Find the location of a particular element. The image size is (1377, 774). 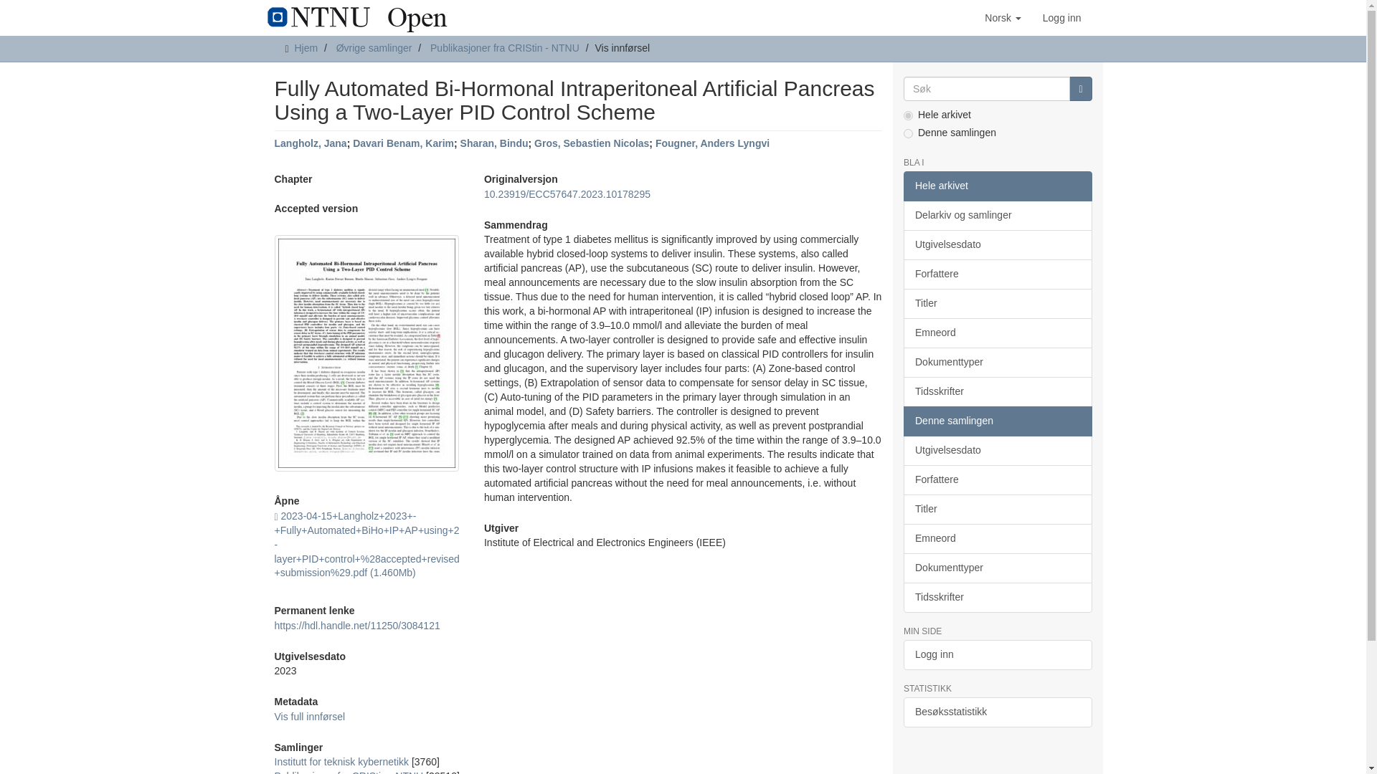

Davari Benam, Karim is located at coordinates (403, 143).